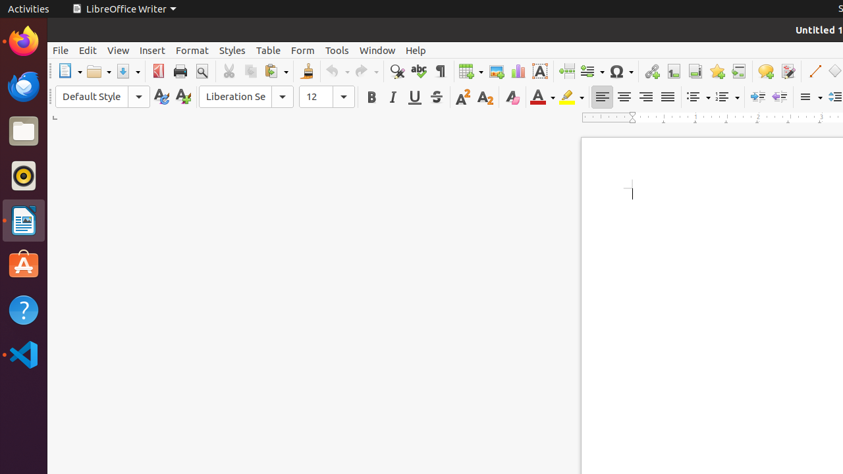 The image size is (843, 474). I want to click on Window, so click(377, 50).